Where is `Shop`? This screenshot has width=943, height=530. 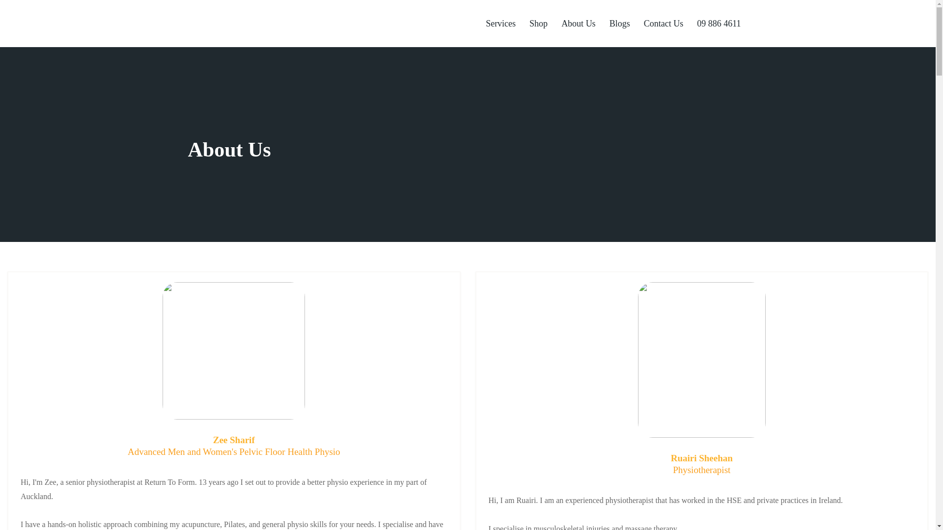 Shop is located at coordinates (538, 24).